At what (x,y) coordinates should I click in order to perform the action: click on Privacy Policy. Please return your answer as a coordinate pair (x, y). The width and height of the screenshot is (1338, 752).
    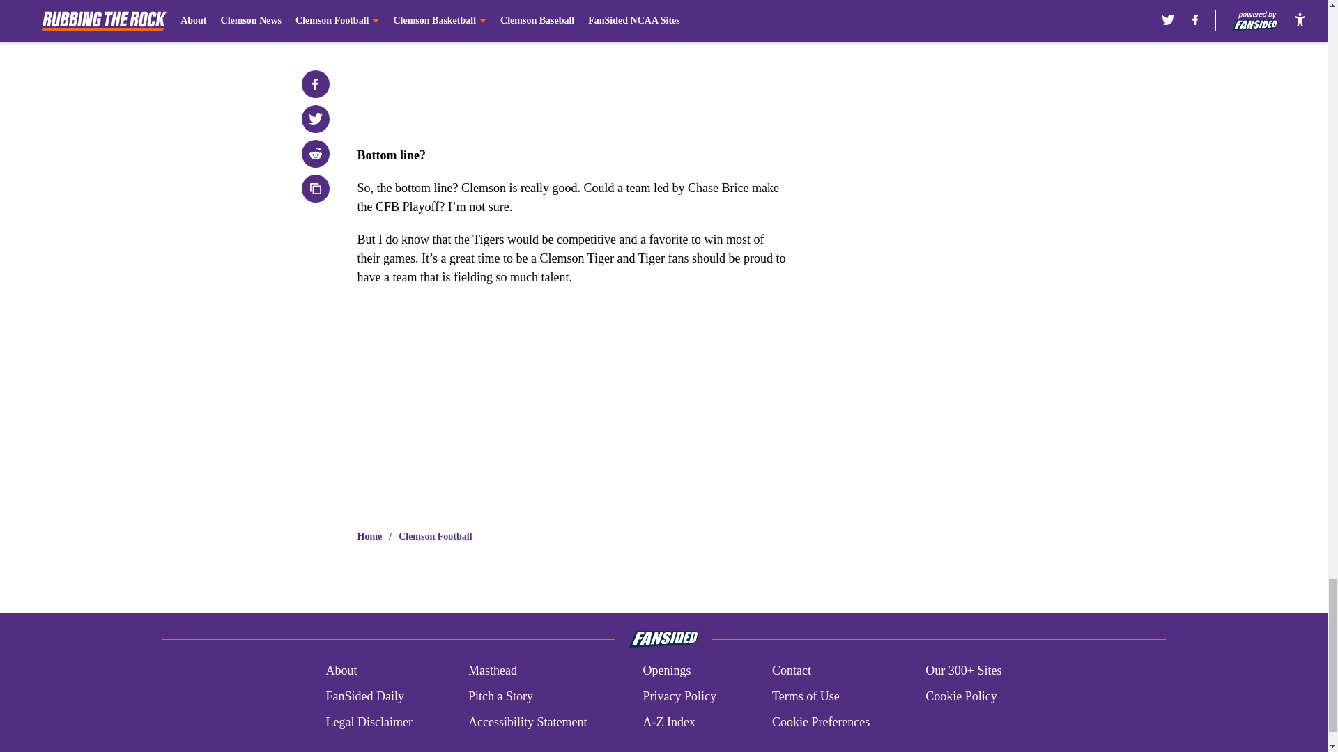
    Looking at the image, I should click on (679, 696).